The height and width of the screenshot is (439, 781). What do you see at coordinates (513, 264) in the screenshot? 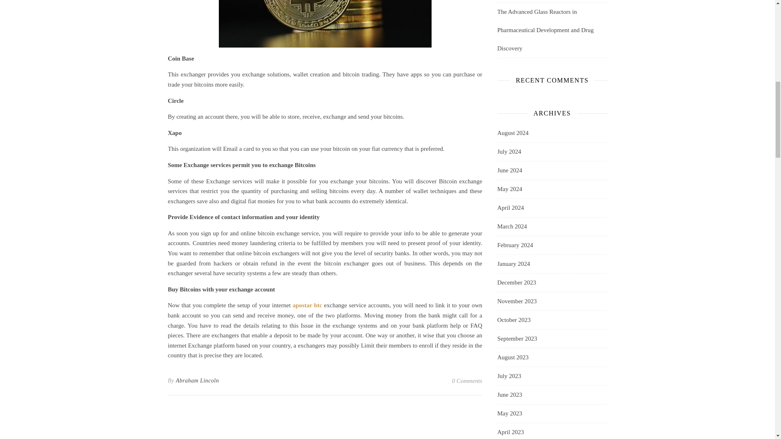
I see `January 2024` at bounding box center [513, 264].